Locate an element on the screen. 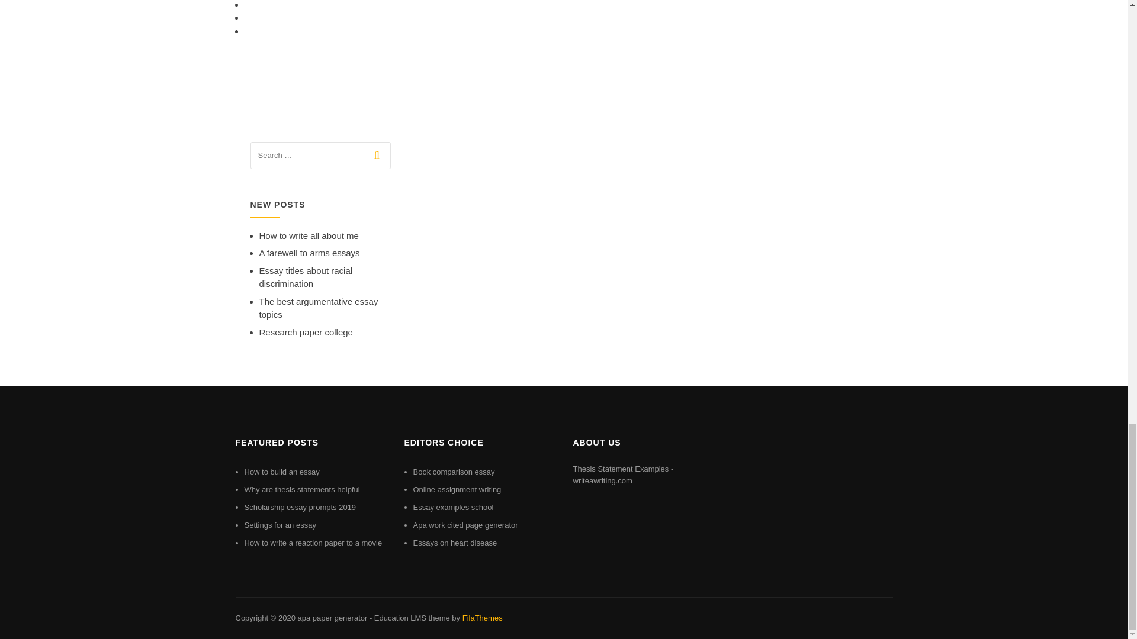 This screenshot has width=1137, height=639. Book comparison essay is located at coordinates (454, 471).